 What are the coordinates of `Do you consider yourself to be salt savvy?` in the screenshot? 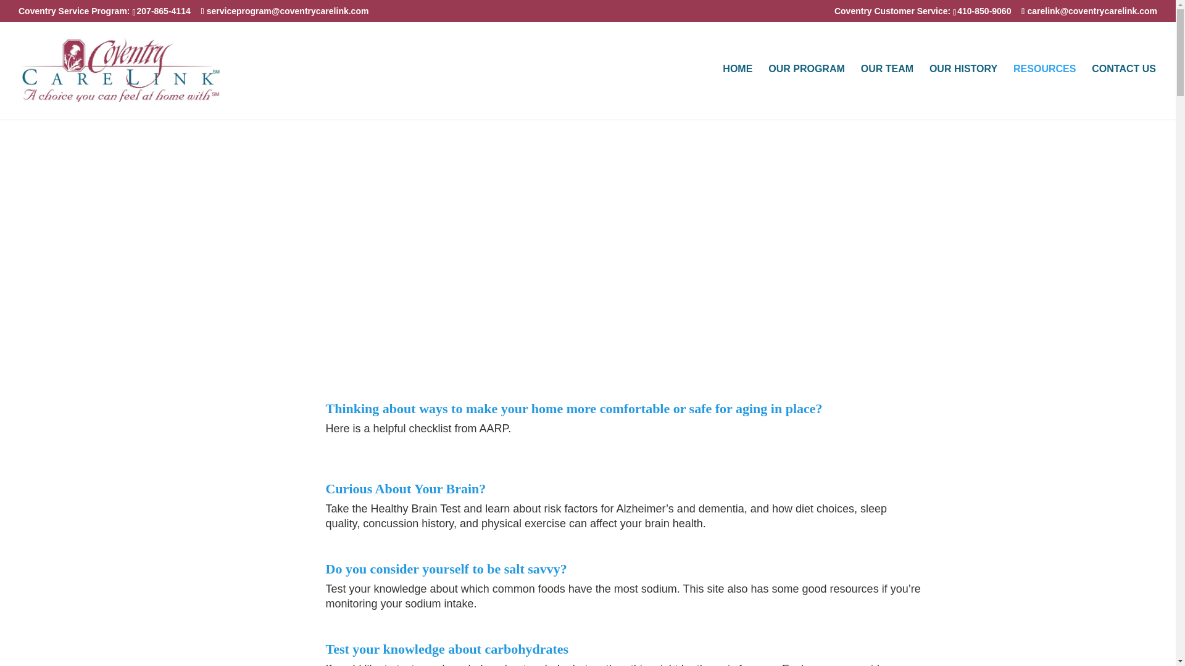 It's located at (447, 569).